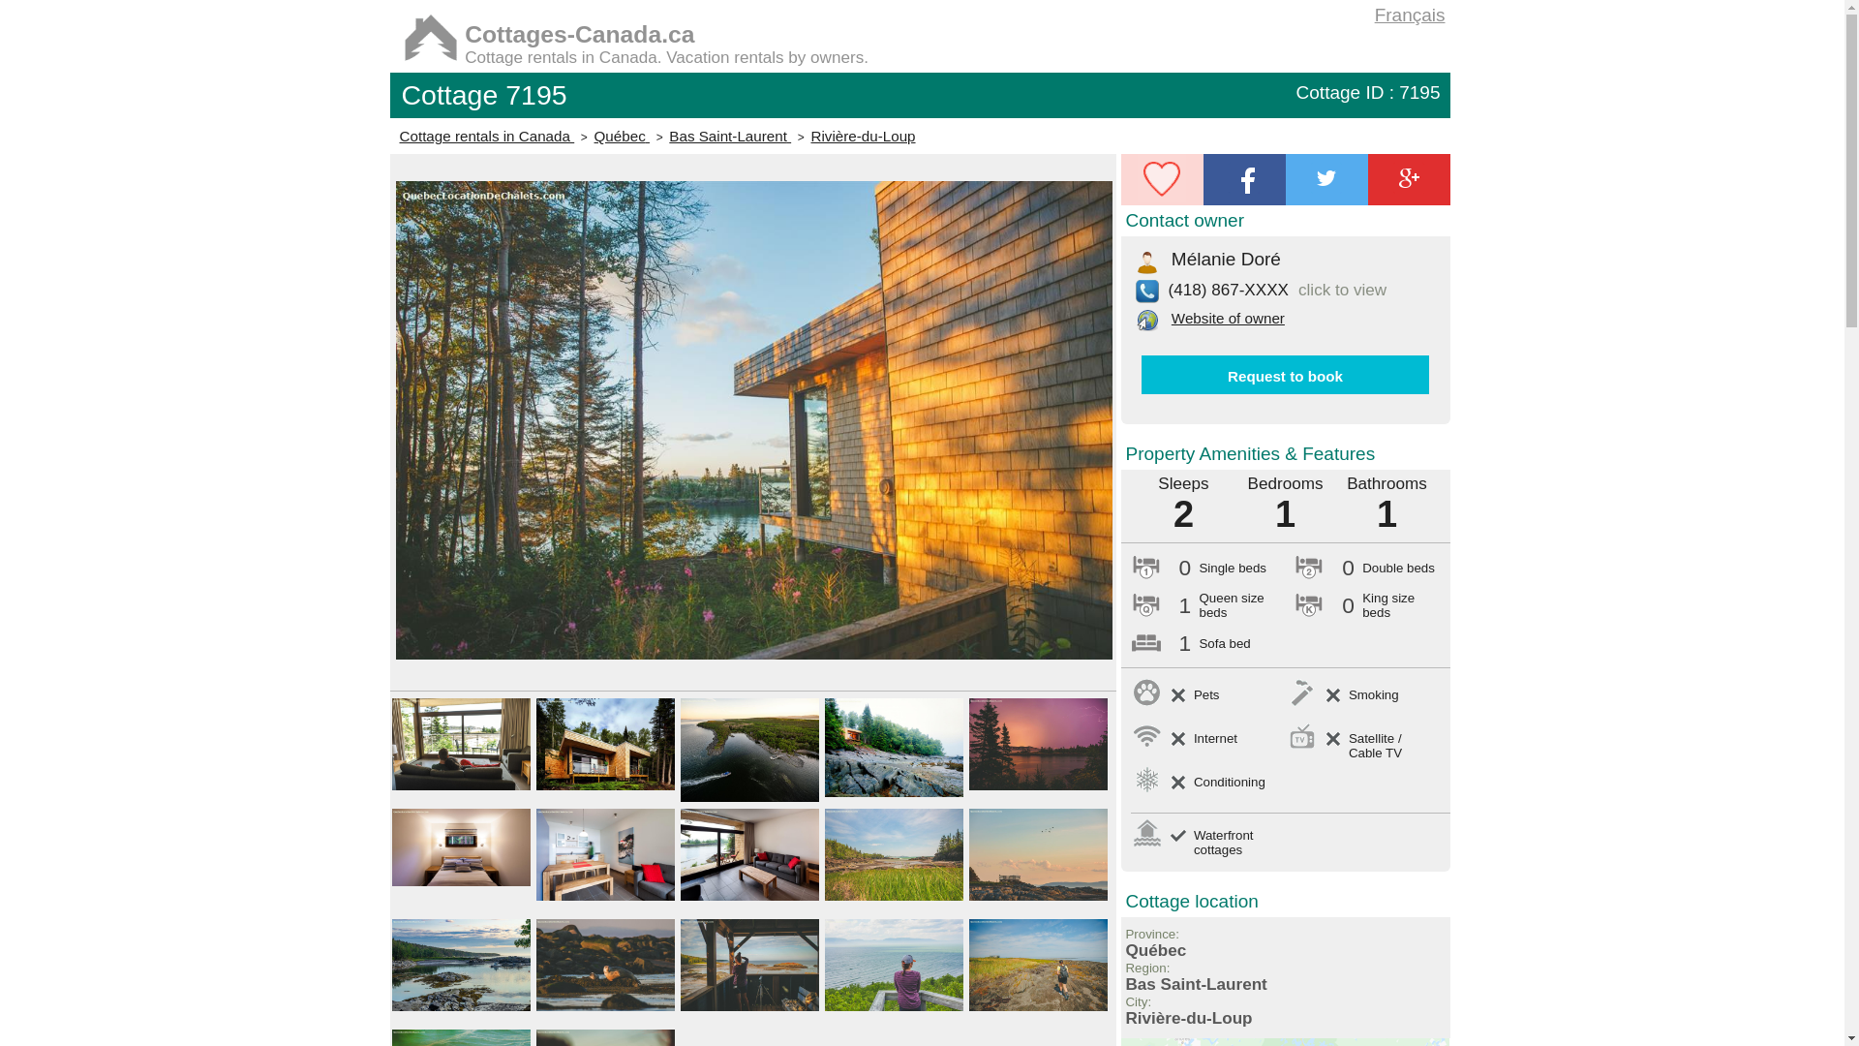 The image size is (1859, 1046). Describe the element at coordinates (730, 136) in the screenshot. I see `Cottage rentals Bas Saint-Laurent` at that location.